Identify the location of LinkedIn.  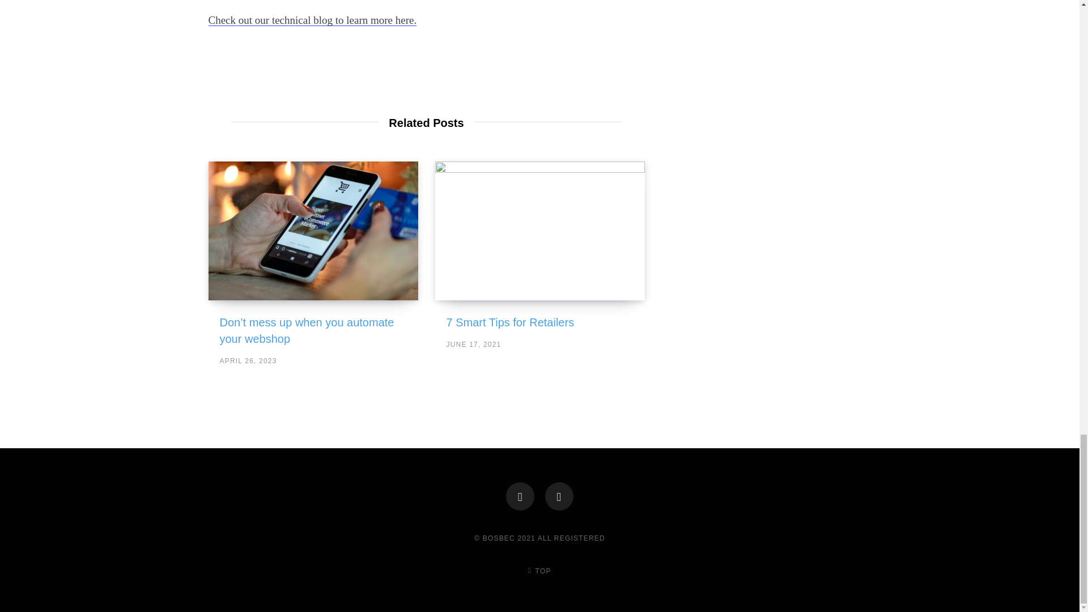
(559, 496).